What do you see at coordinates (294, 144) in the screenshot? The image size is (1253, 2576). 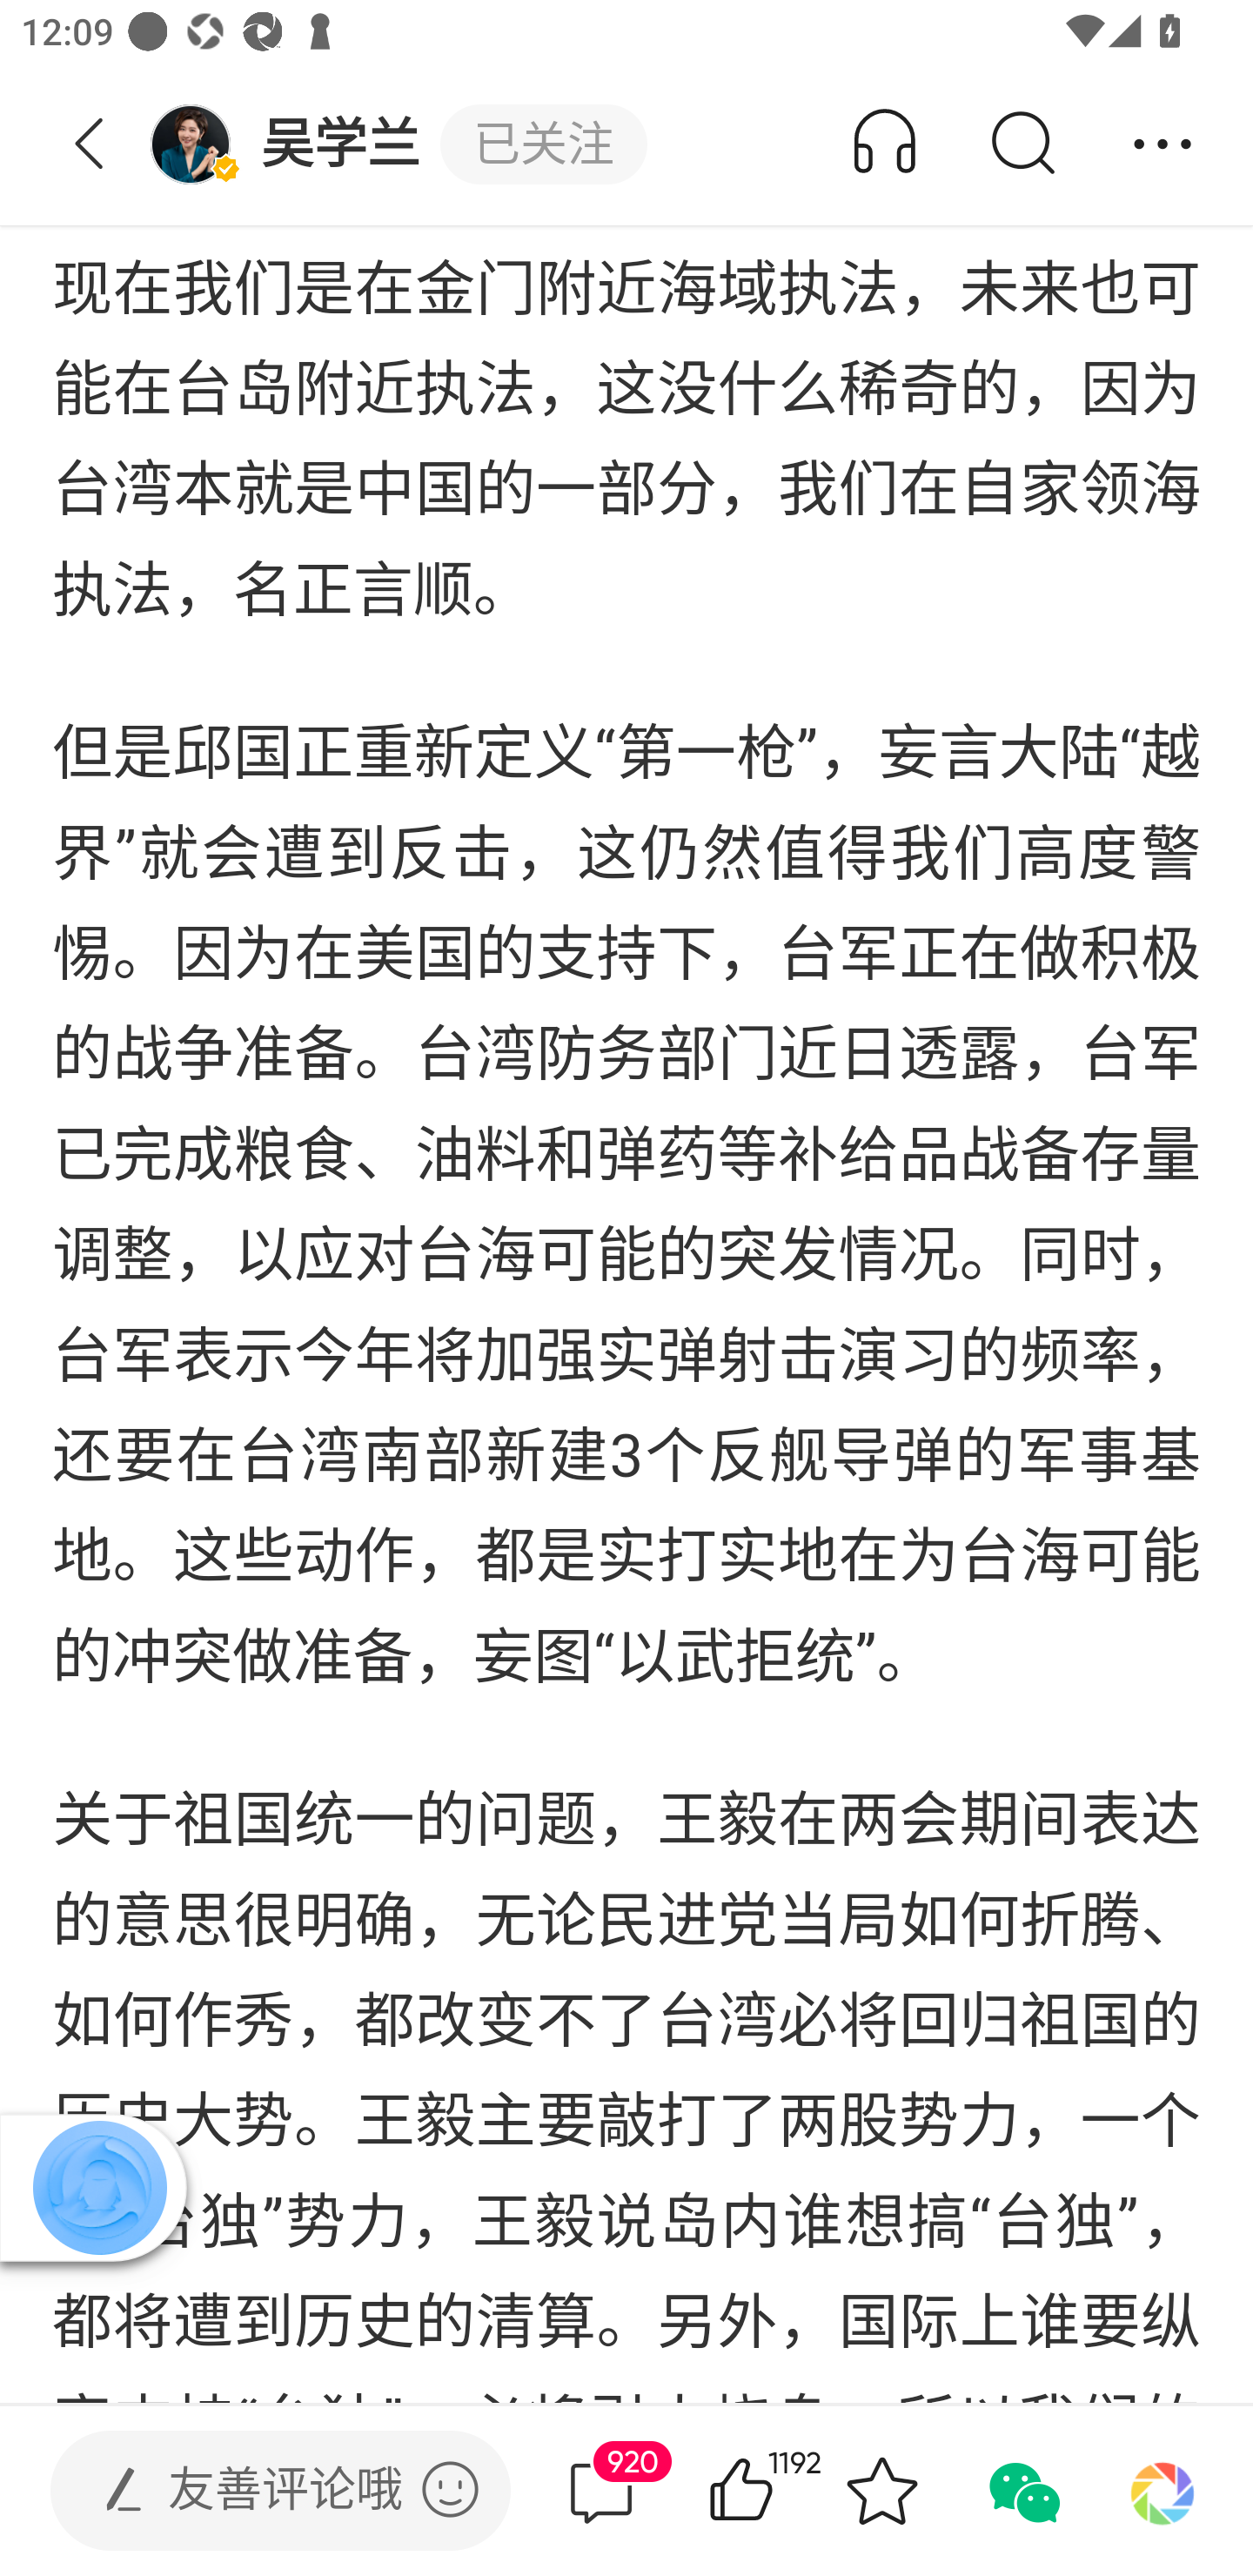 I see `吴学兰` at bounding box center [294, 144].